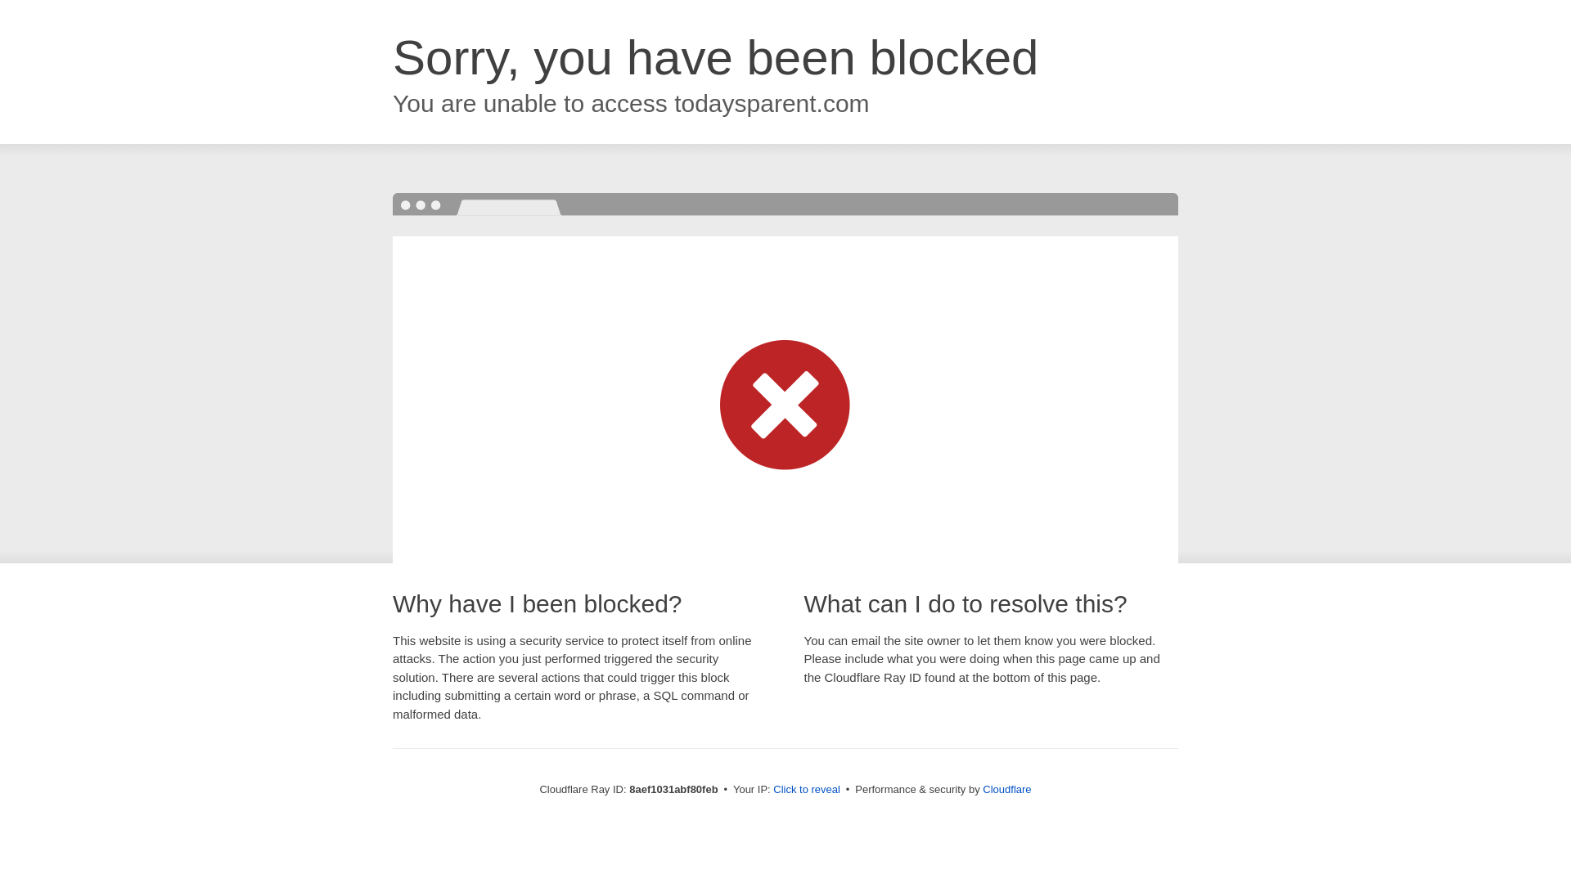 The width and height of the screenshot is (1571, 883). What do you see at coordinates (807, 790) in the screenshot?
I see `Click to reveal` at bounding box center [807, 790].